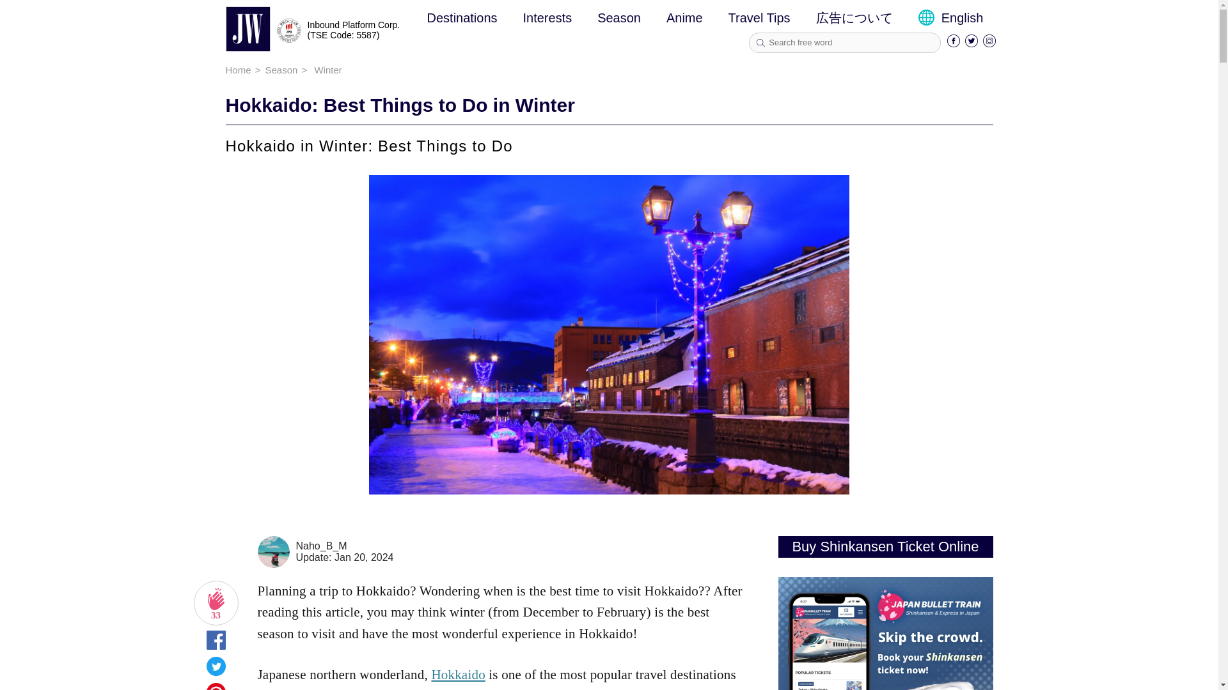  Describe the element at coordinates (619, 18) in the screenshot. I see `Season` at that location.